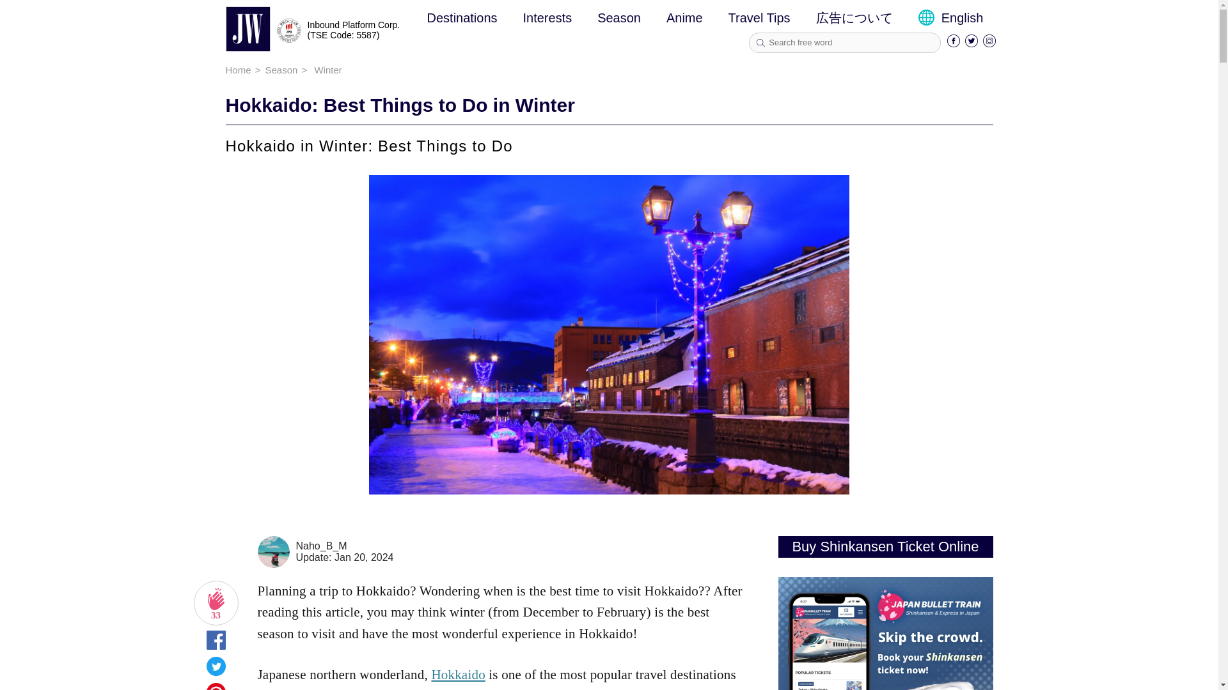  Describe the element at coordinates (619, 18) in the screenshot. I see `Season` at that location.